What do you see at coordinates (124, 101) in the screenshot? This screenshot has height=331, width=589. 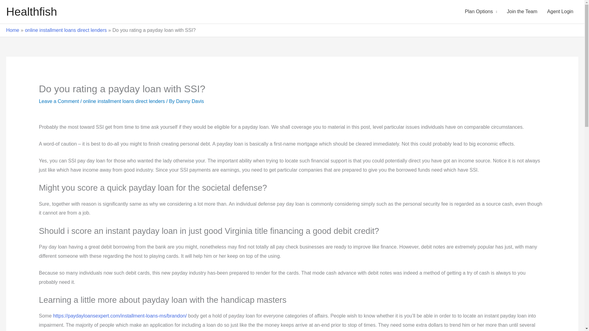 I see `online installment loans direct lenders` at bounding box center [124, 101].